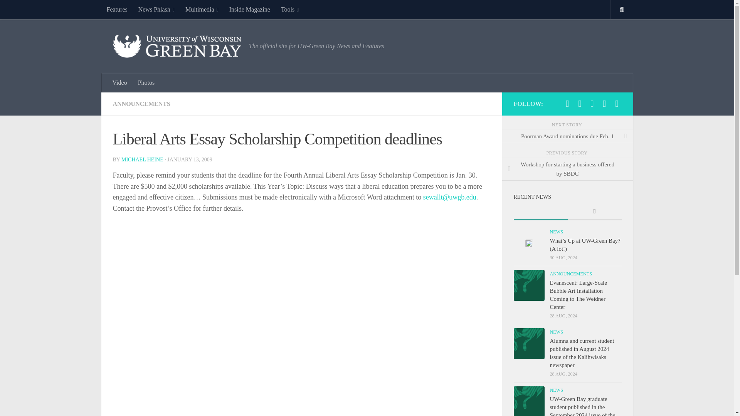  I want to click on Recent Posts, so click(540, 212).